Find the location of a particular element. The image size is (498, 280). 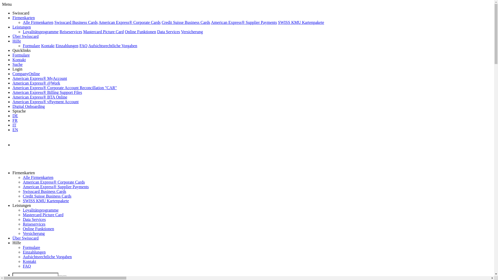

Formulare is located at coordinates (32, 247).